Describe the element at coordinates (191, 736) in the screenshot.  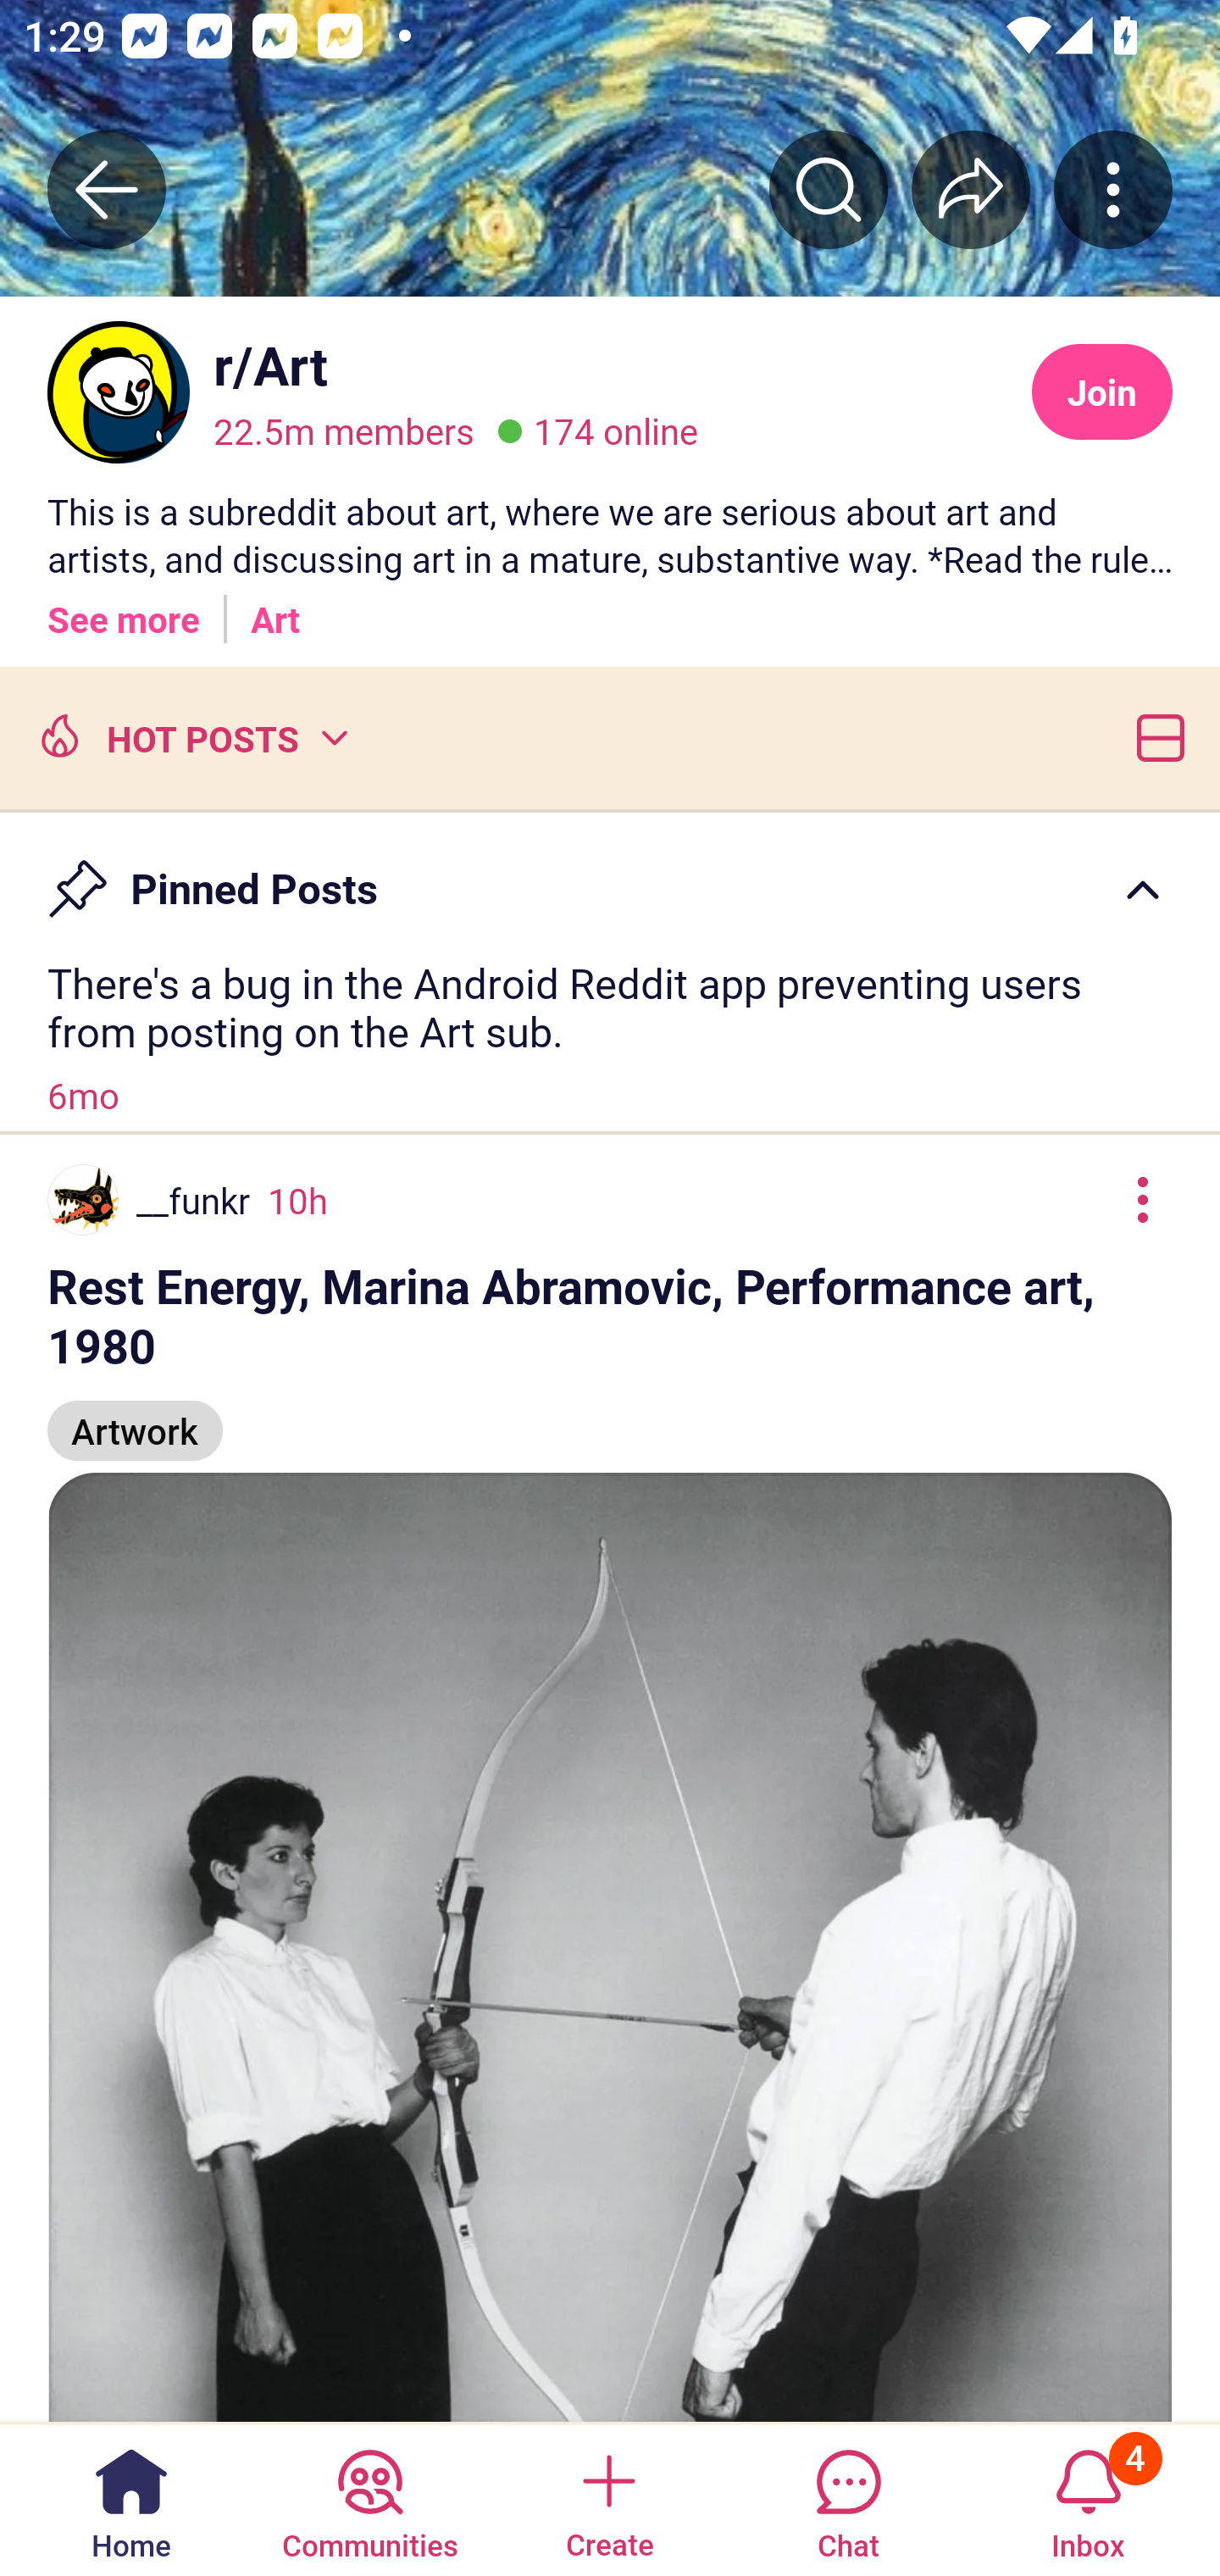
I see `Hot posts HOT POSTS` at that location.